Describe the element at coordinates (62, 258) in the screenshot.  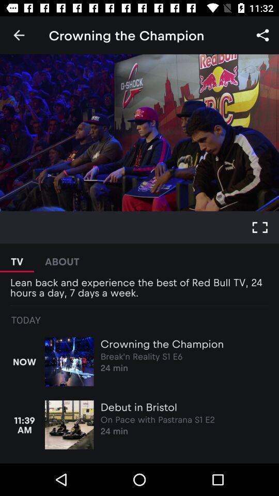
I see `click on about  which is on right side of tv` at that location.